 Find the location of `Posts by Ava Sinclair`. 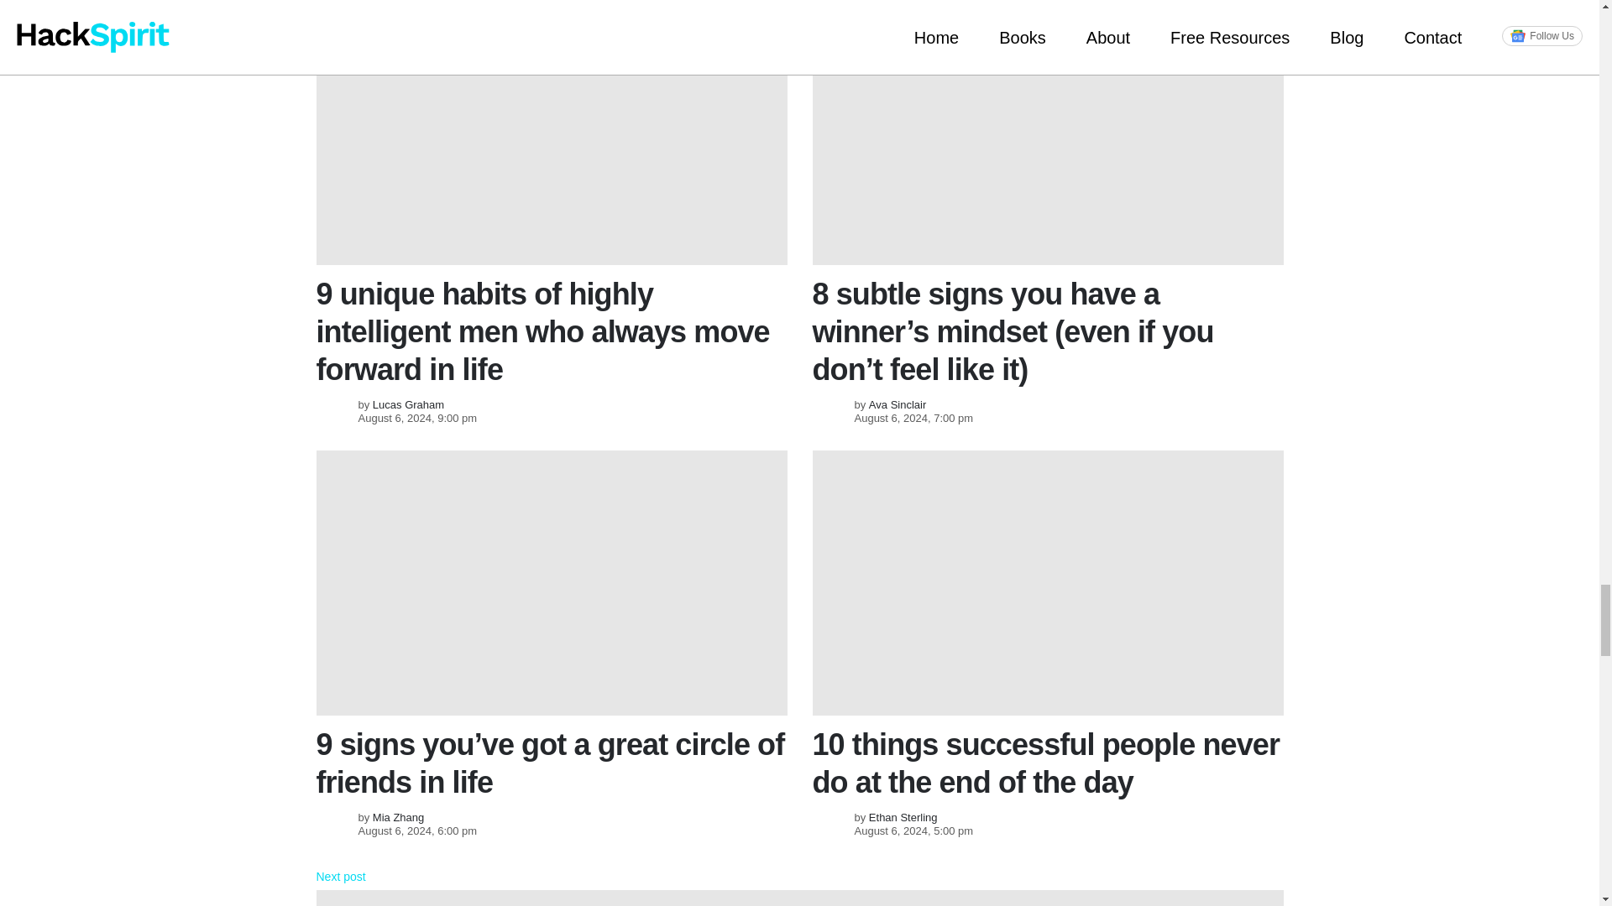

Posts by Ava Sinclair is located at coordinates (897, 404).